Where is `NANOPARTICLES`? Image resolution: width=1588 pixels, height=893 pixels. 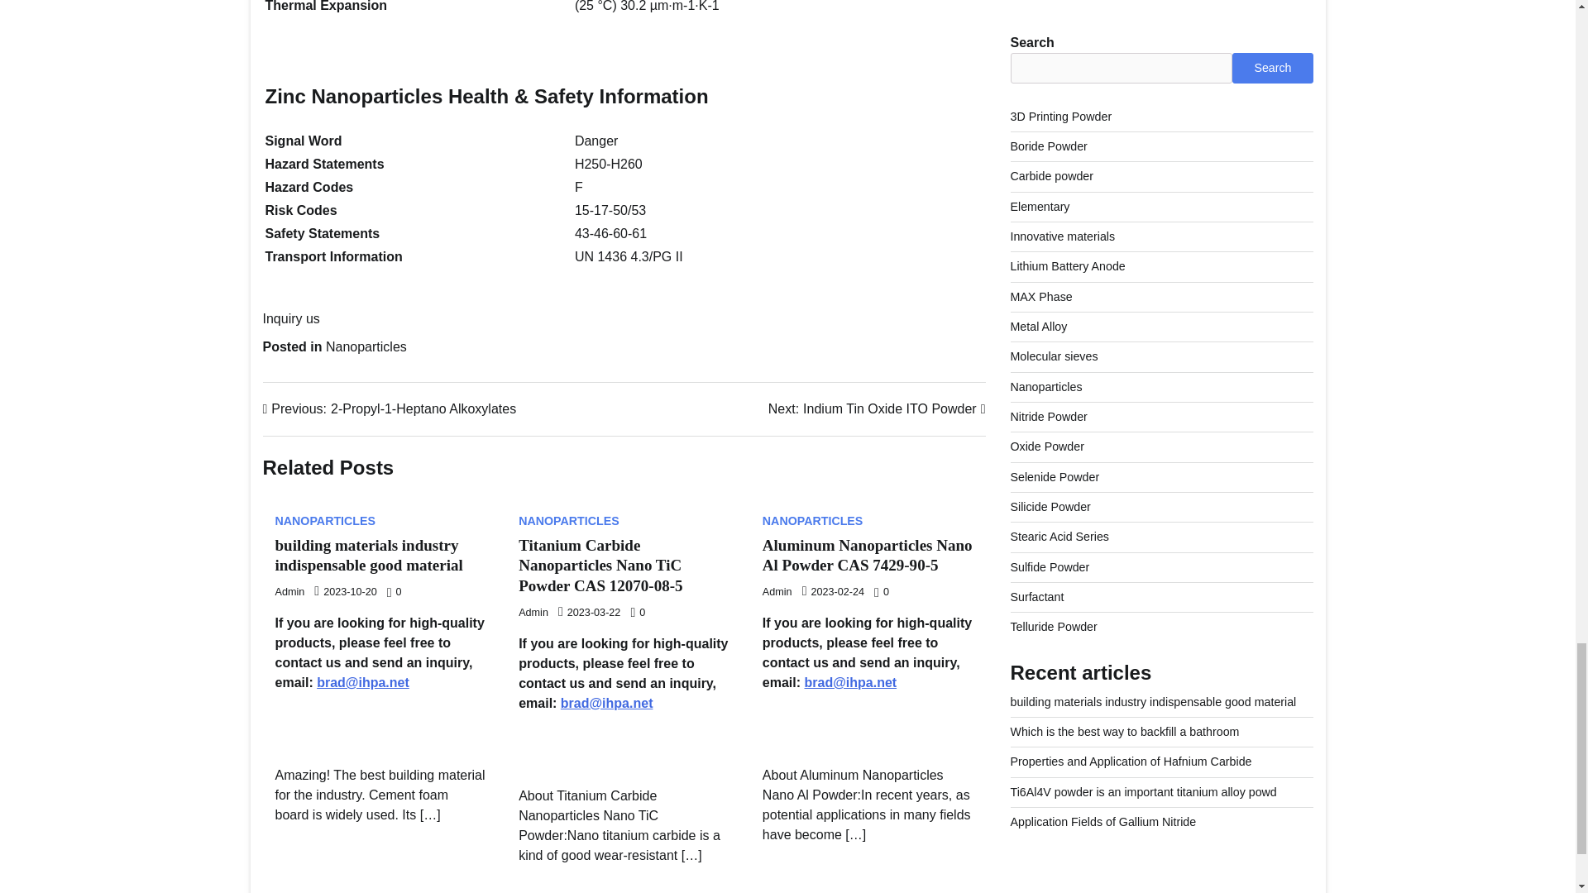 NANOPARTICLES is located at coordinates (324, 521).